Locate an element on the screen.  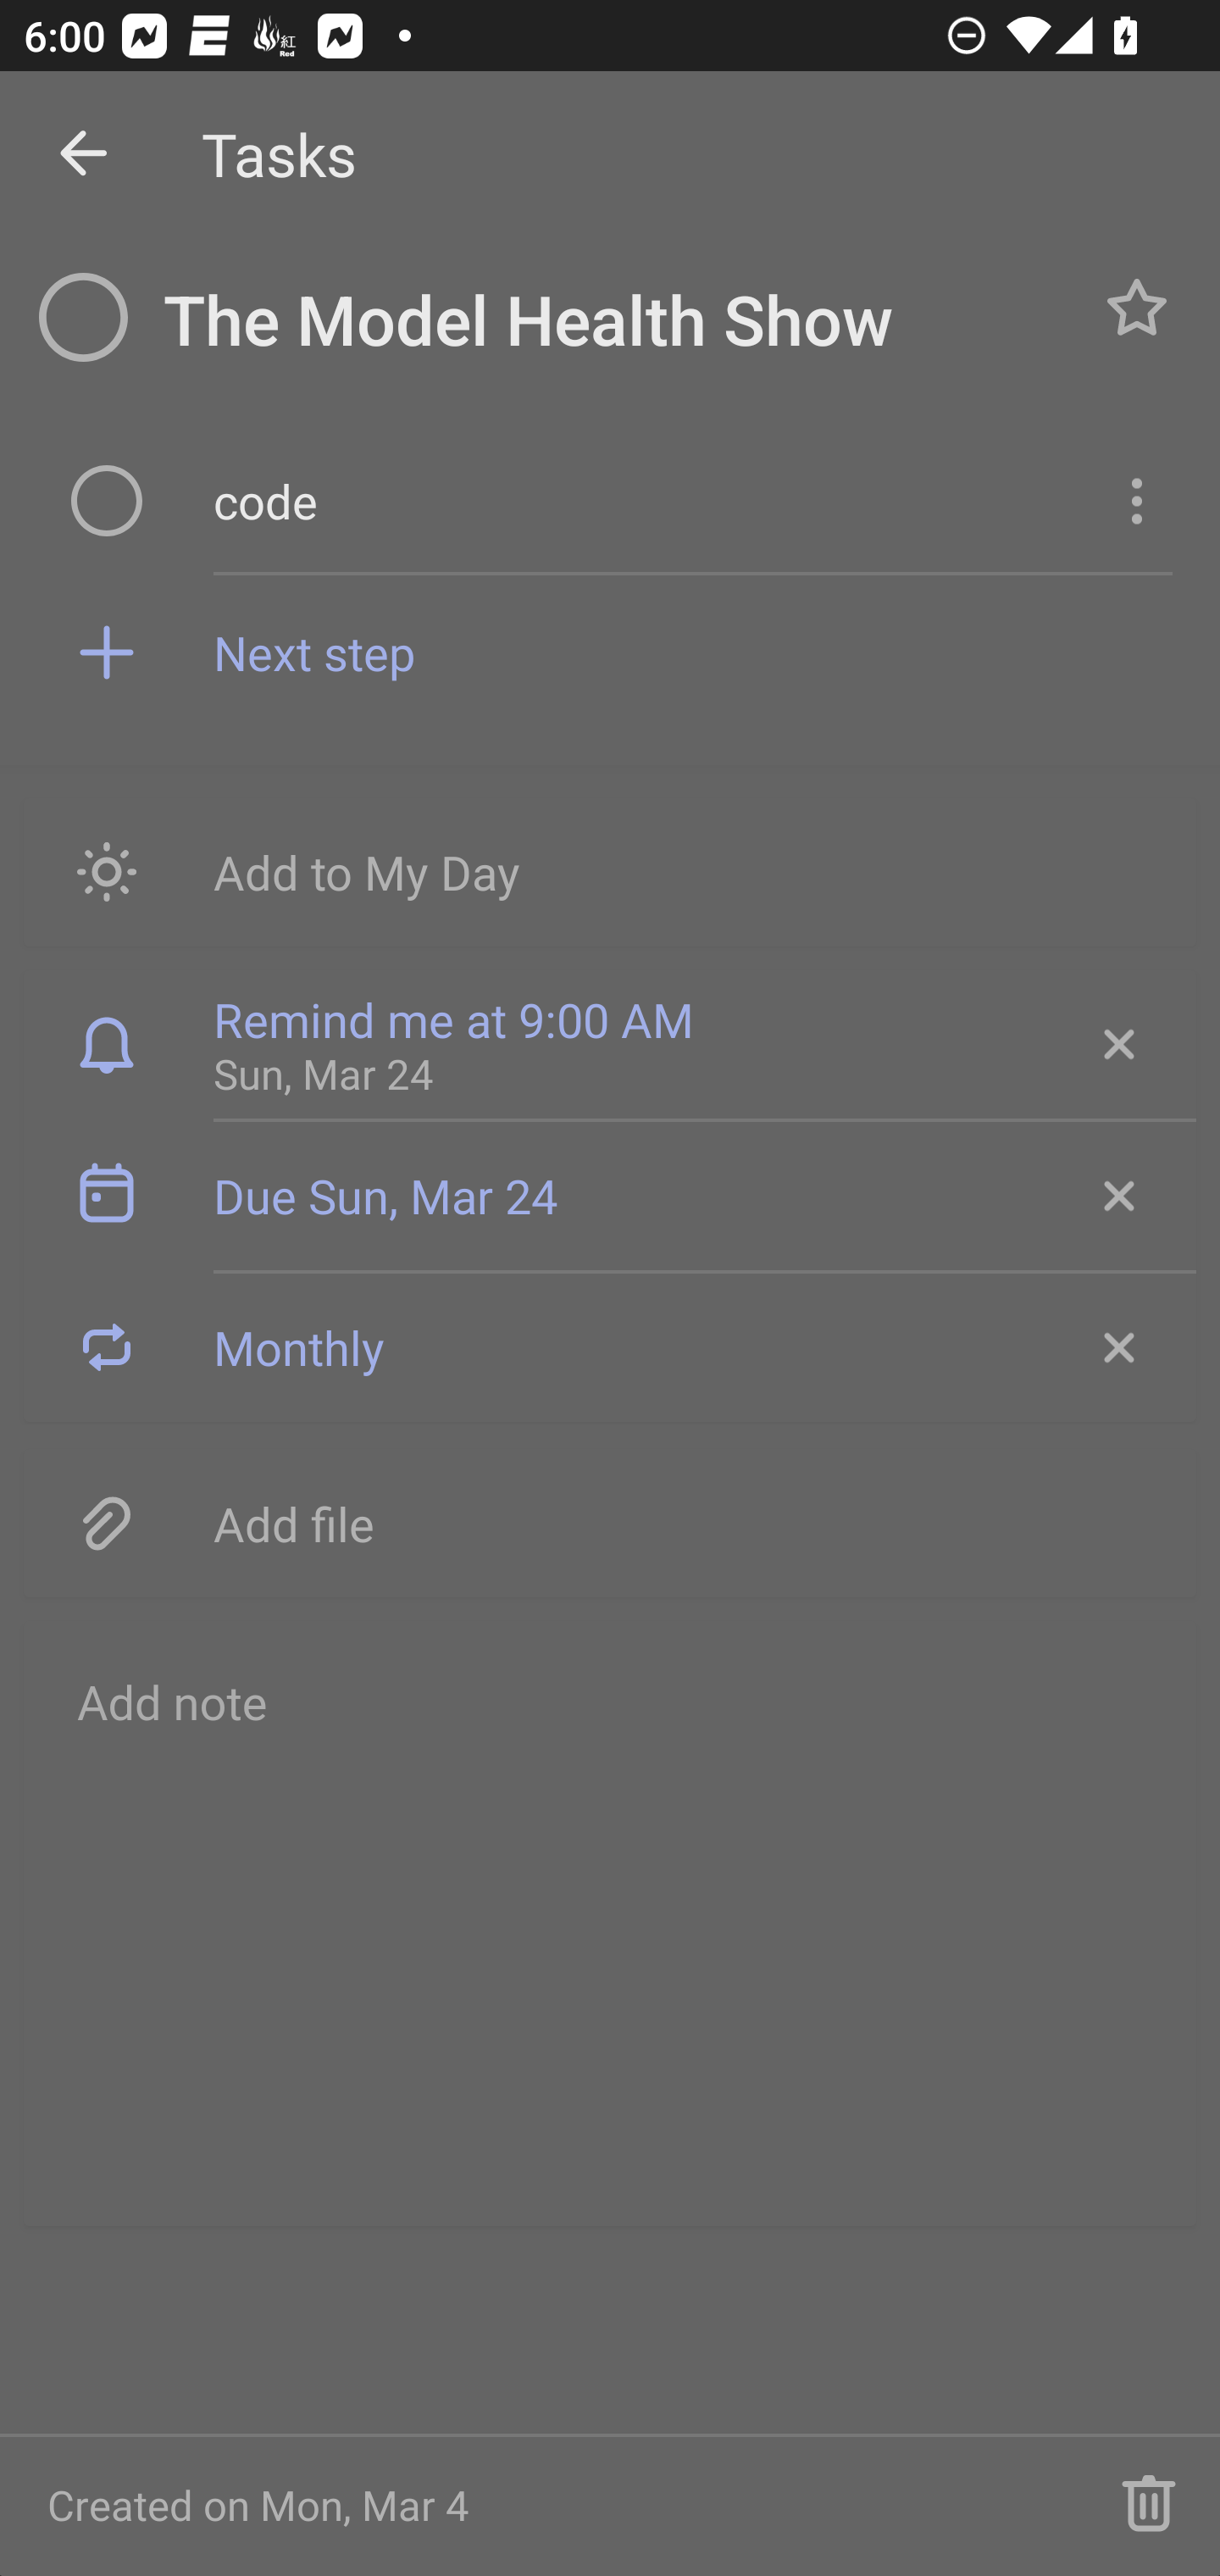
Remove reminder is located at coordinates (1116, 1044).